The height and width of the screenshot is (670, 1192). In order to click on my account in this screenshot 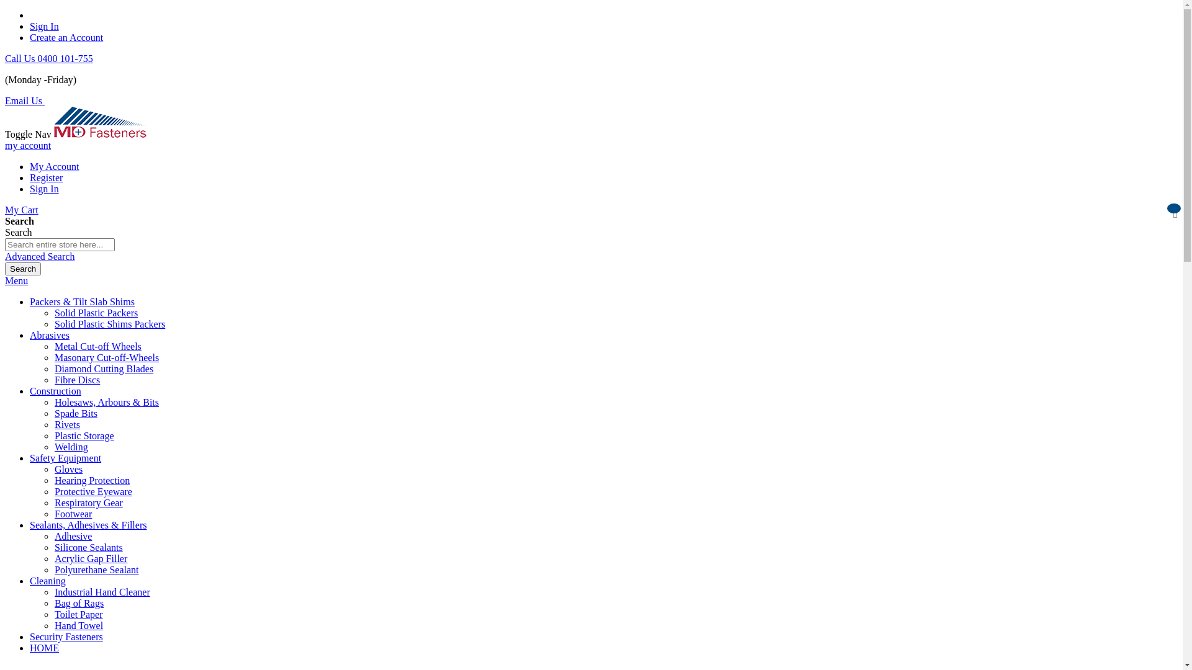, I will do `click(28, 145)`.